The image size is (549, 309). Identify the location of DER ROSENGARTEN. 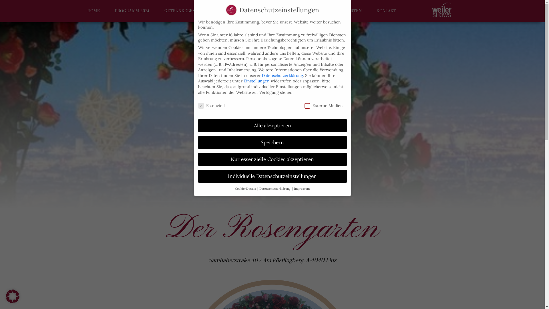
(341, 11).